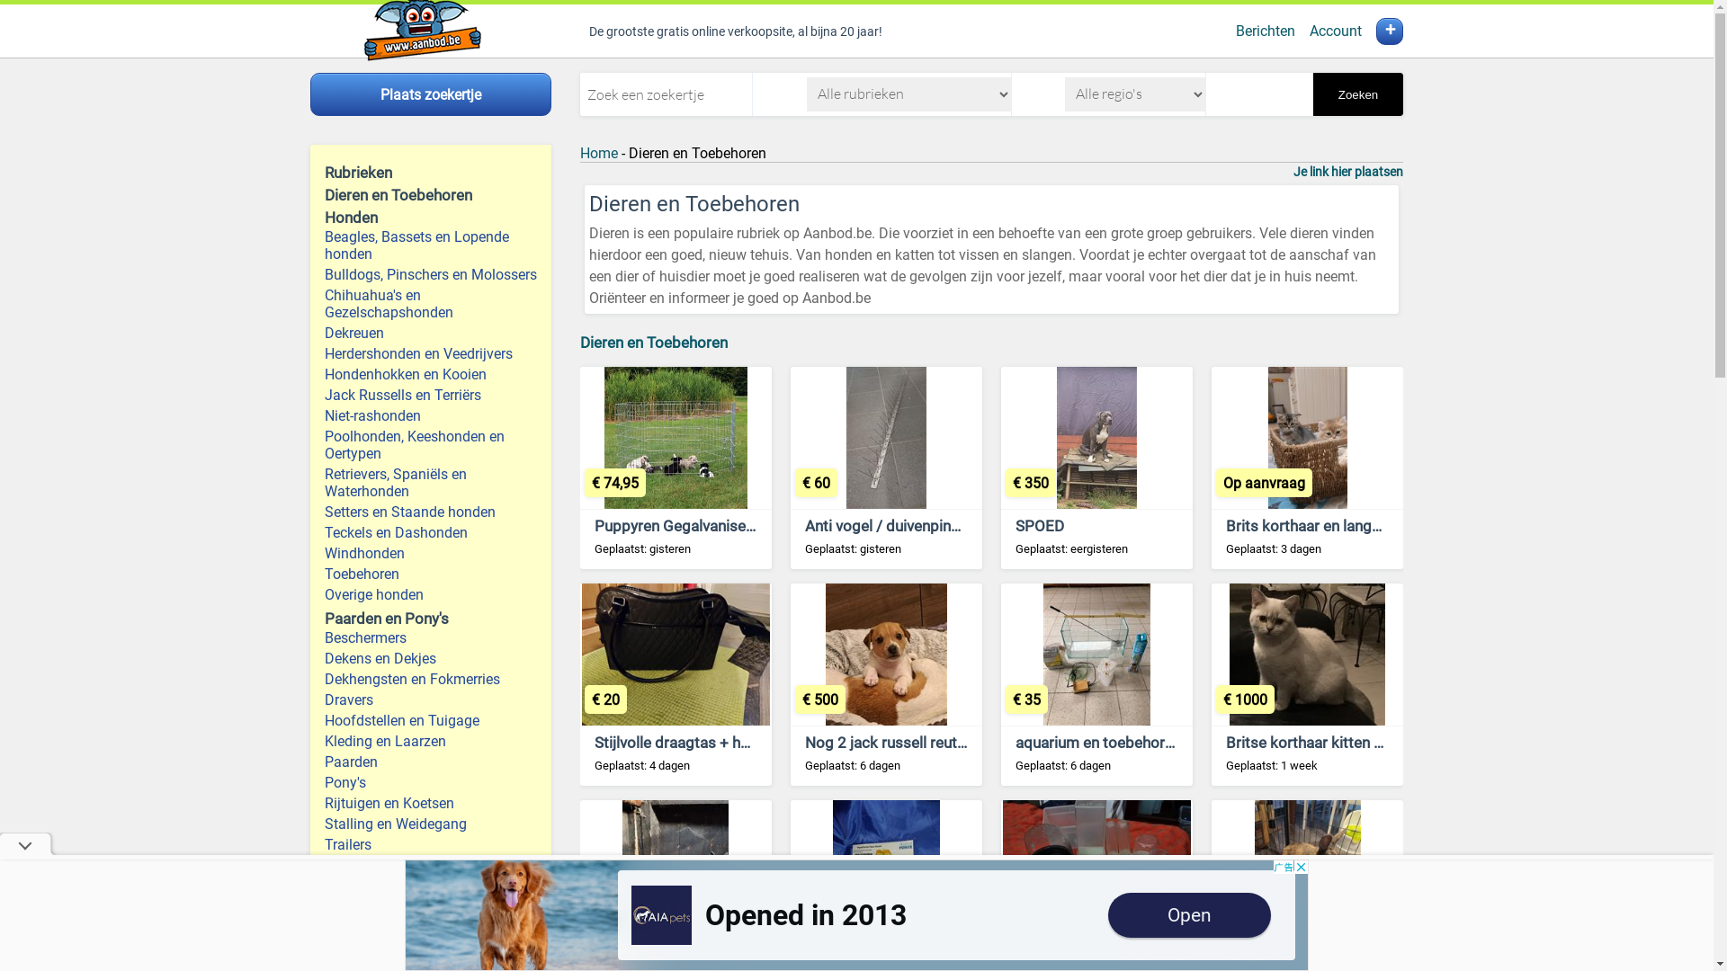 This screenshot has width=1727, height=971. I want to click on Poolhonden, Keeshonden en Oertypen, so click(431, 445).